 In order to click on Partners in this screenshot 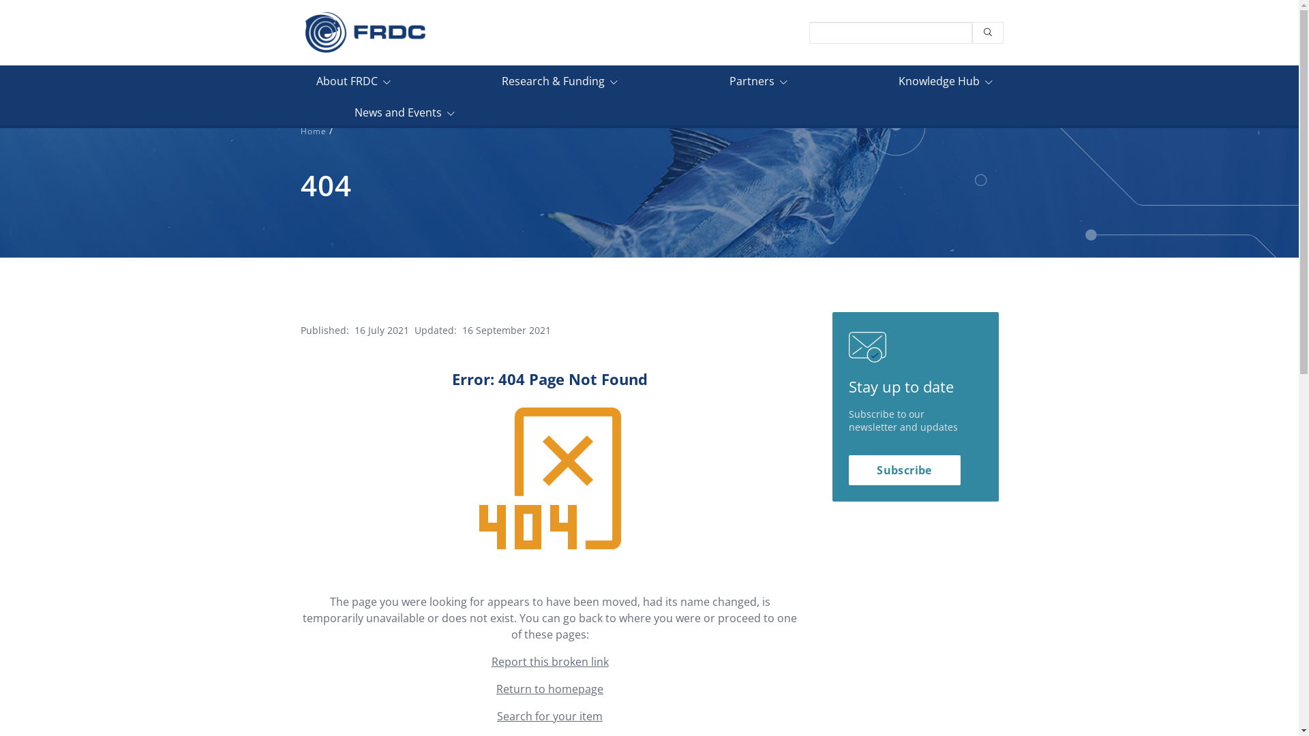, I will do `click(758, 85)`.